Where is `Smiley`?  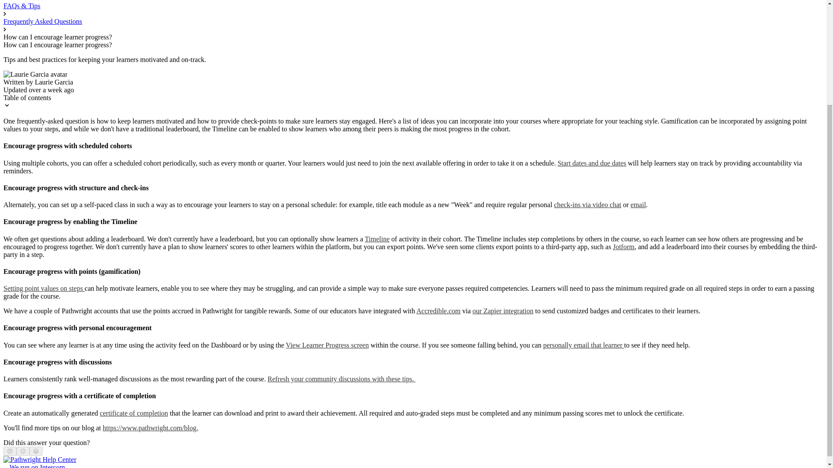 Smiley is located at coordinates (36, 451).